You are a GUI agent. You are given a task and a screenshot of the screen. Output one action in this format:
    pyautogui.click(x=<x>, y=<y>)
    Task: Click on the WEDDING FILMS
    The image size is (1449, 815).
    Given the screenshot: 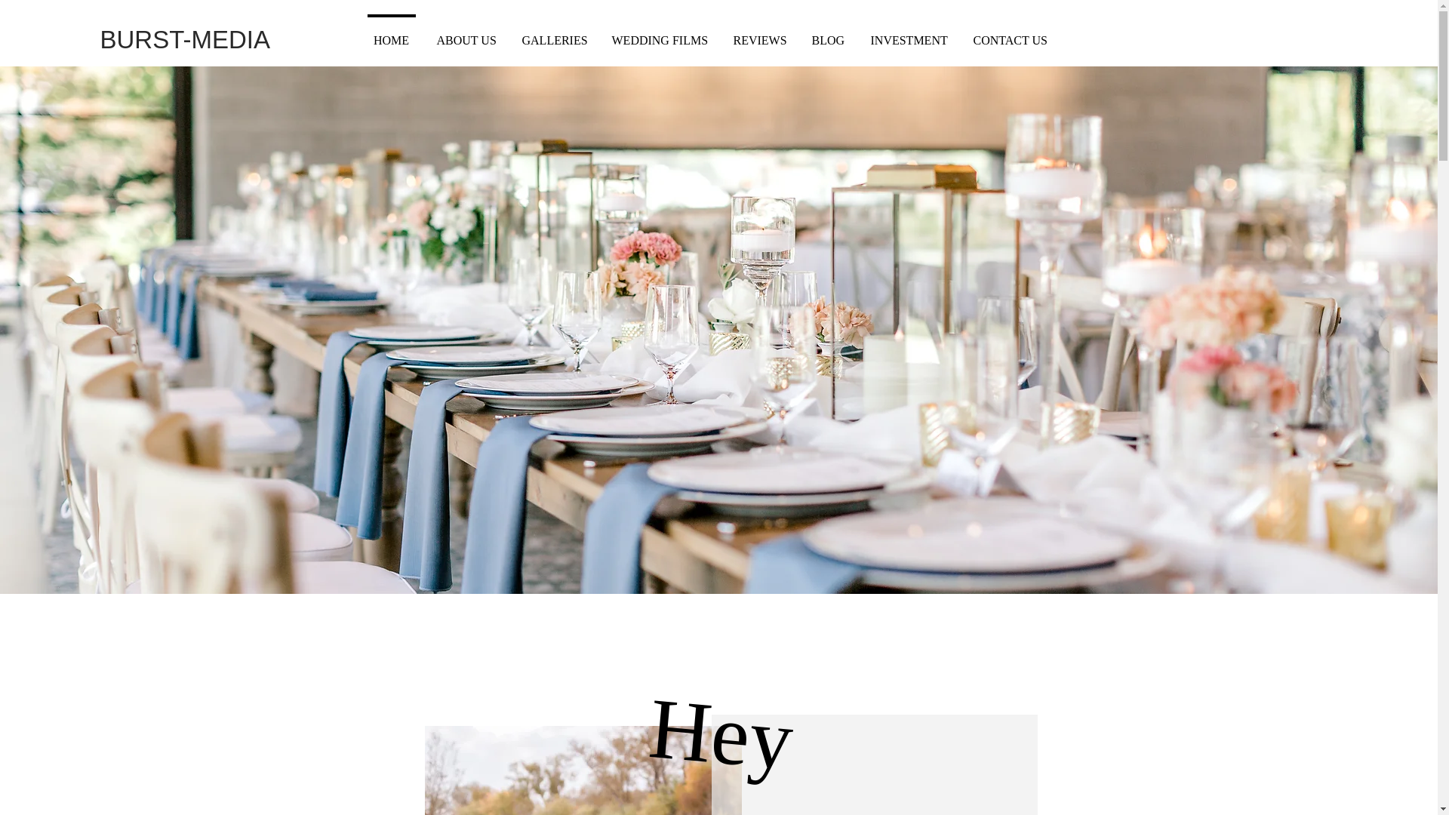 What is the action you would take?
    pyautogui.click(x=658, y=33)
    